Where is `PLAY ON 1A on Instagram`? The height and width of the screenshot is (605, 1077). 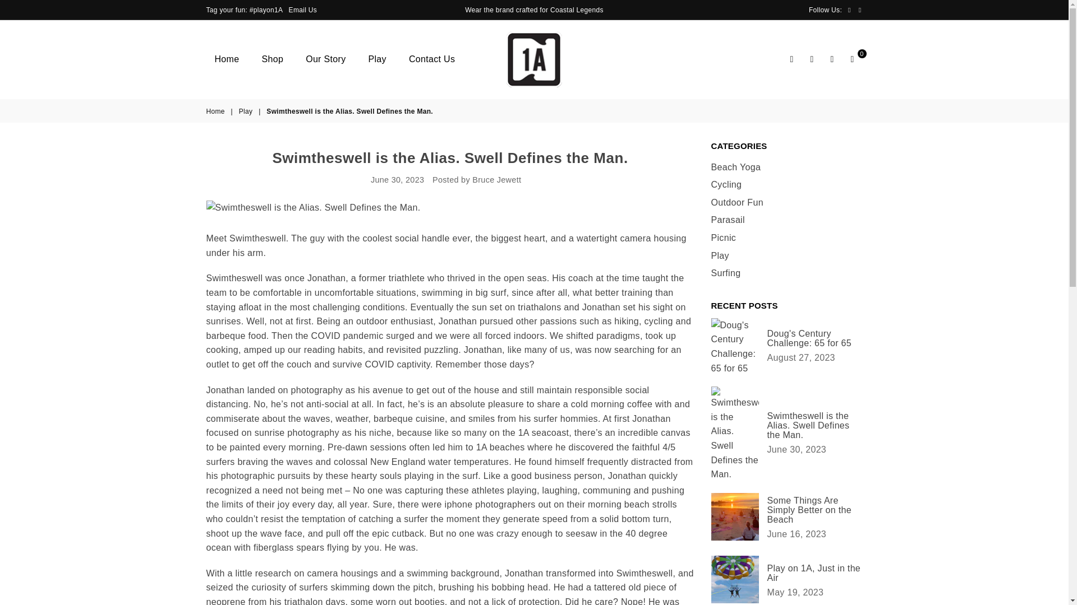 PLAY ON 1A on Instagram is located at coordinates (860, 10).